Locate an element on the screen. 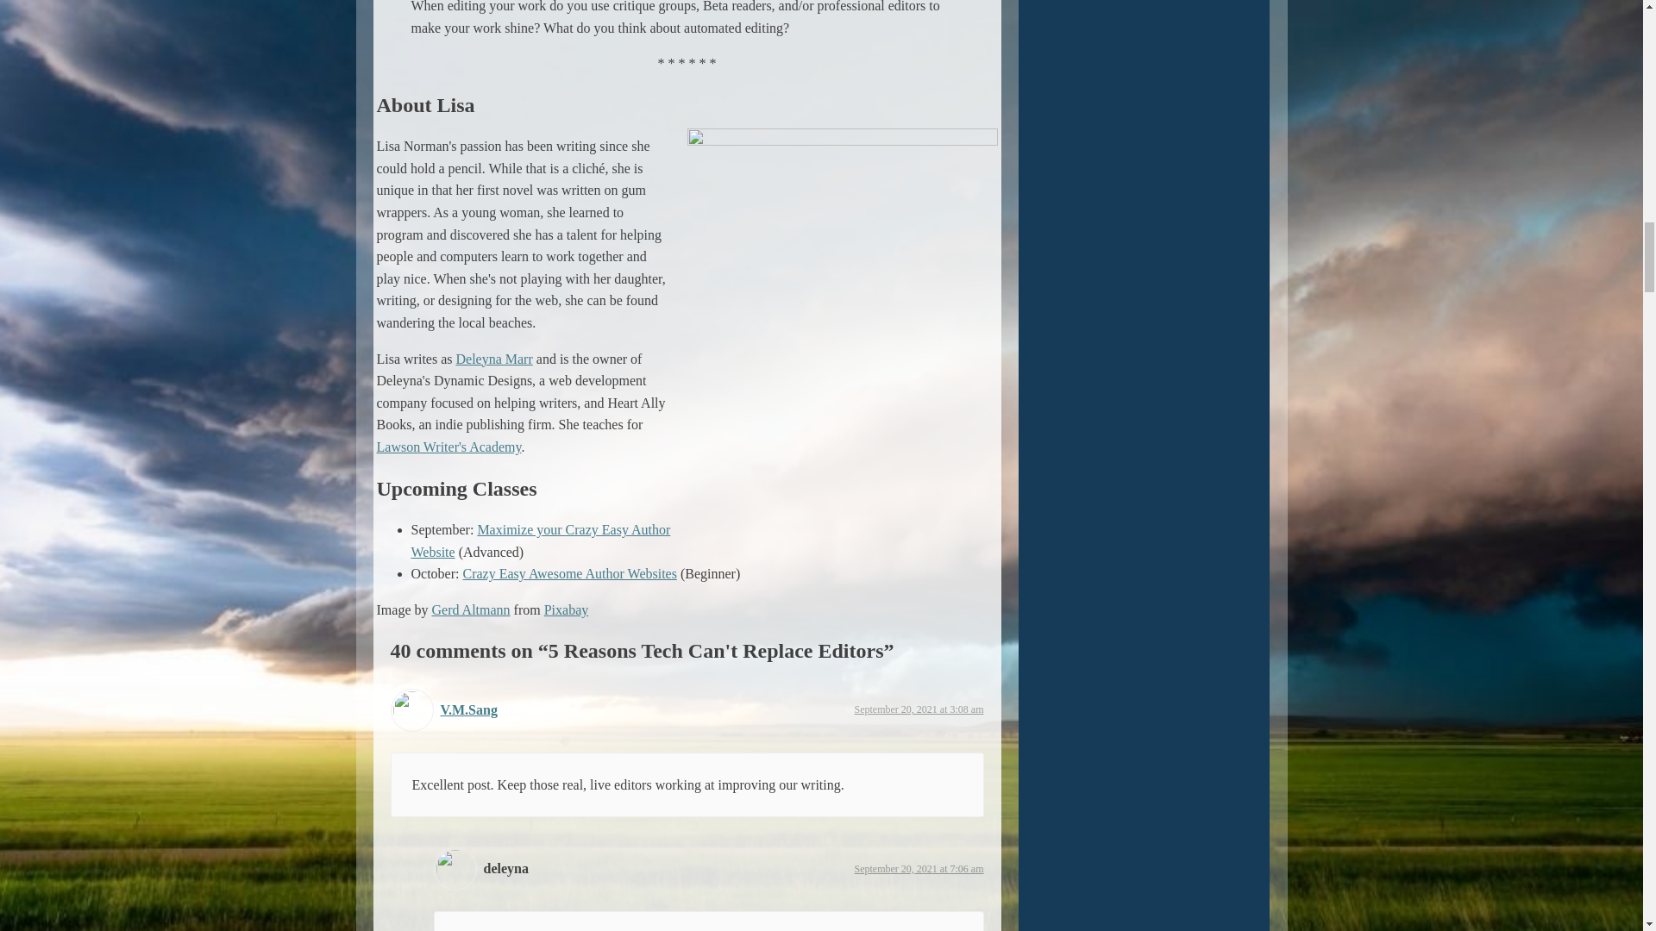  Deleyna Marr is located at coordinates (493, 359).